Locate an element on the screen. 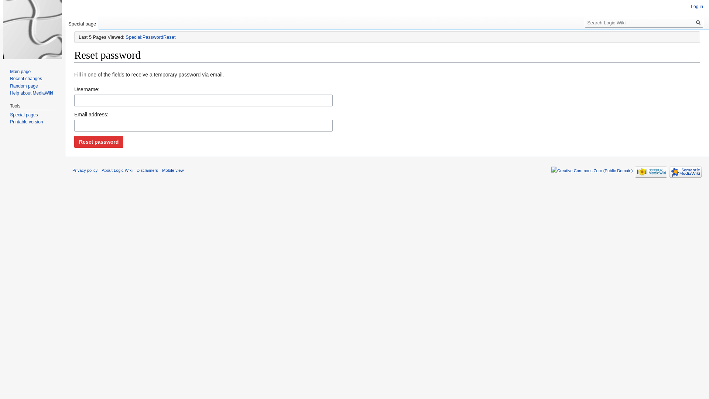 This screenshot has width=709, height=399. Mobile view is located at coordinates (173, 170).